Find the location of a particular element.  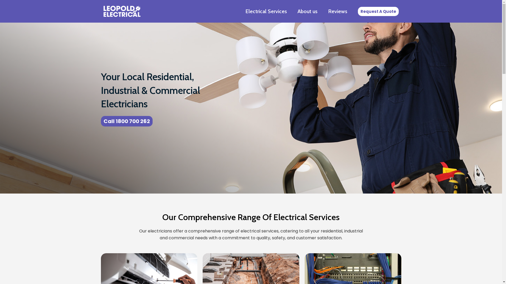

Reviews is located at coordinates (337, 11).